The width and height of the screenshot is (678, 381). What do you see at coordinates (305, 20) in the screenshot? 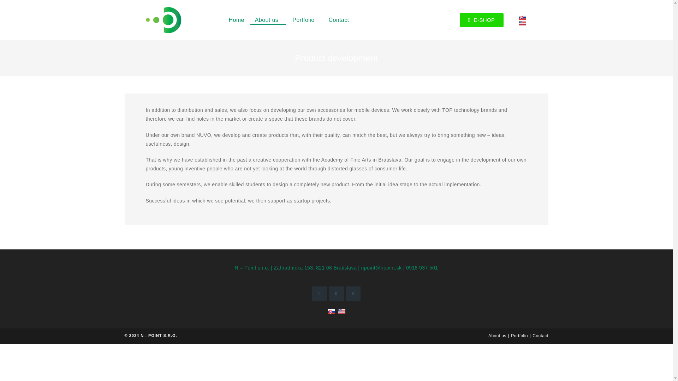
I see `Portfolio` at bounding box center [305, 20].